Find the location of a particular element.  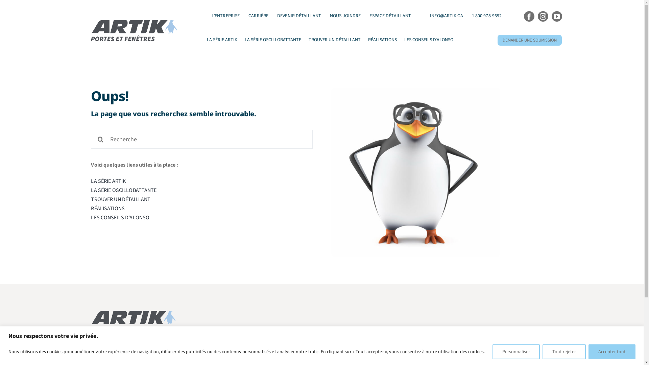

Accepter tout is located at coordinates (612, 351).